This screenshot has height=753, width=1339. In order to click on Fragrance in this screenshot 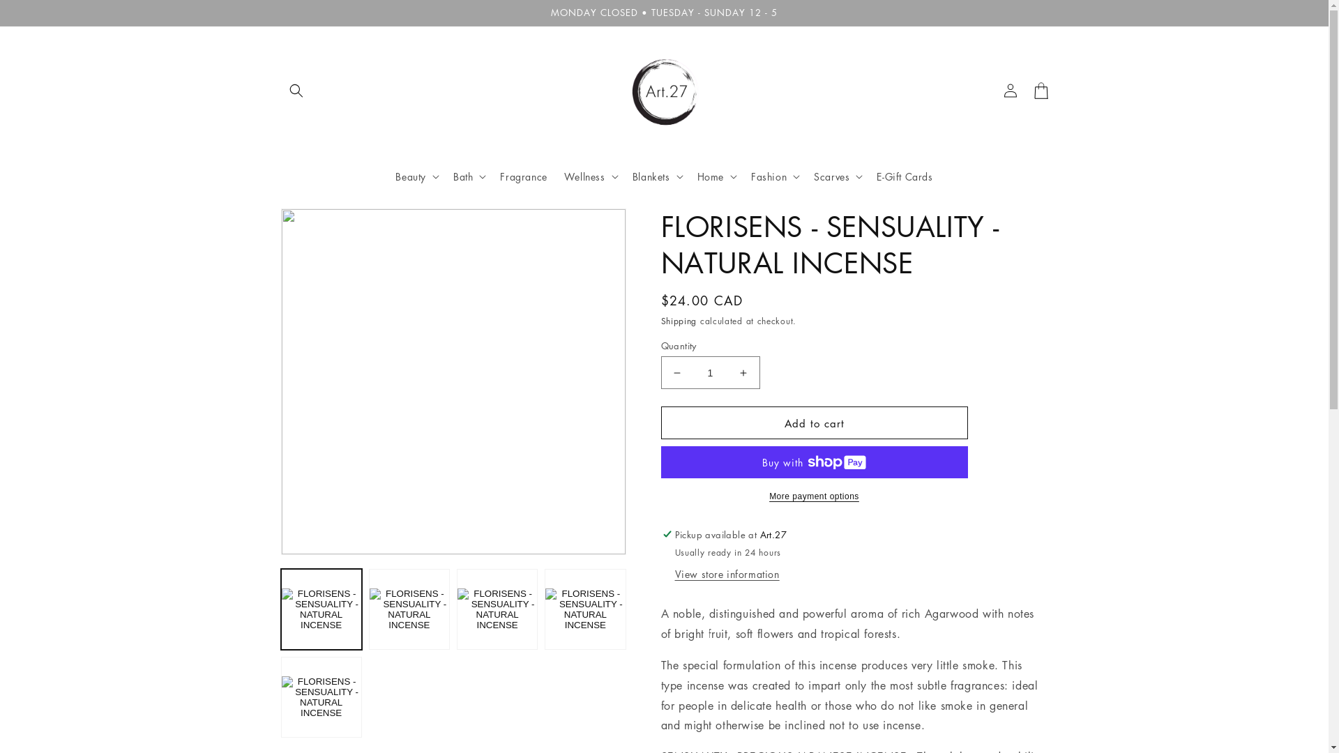, I will do `click(523, 176)`.